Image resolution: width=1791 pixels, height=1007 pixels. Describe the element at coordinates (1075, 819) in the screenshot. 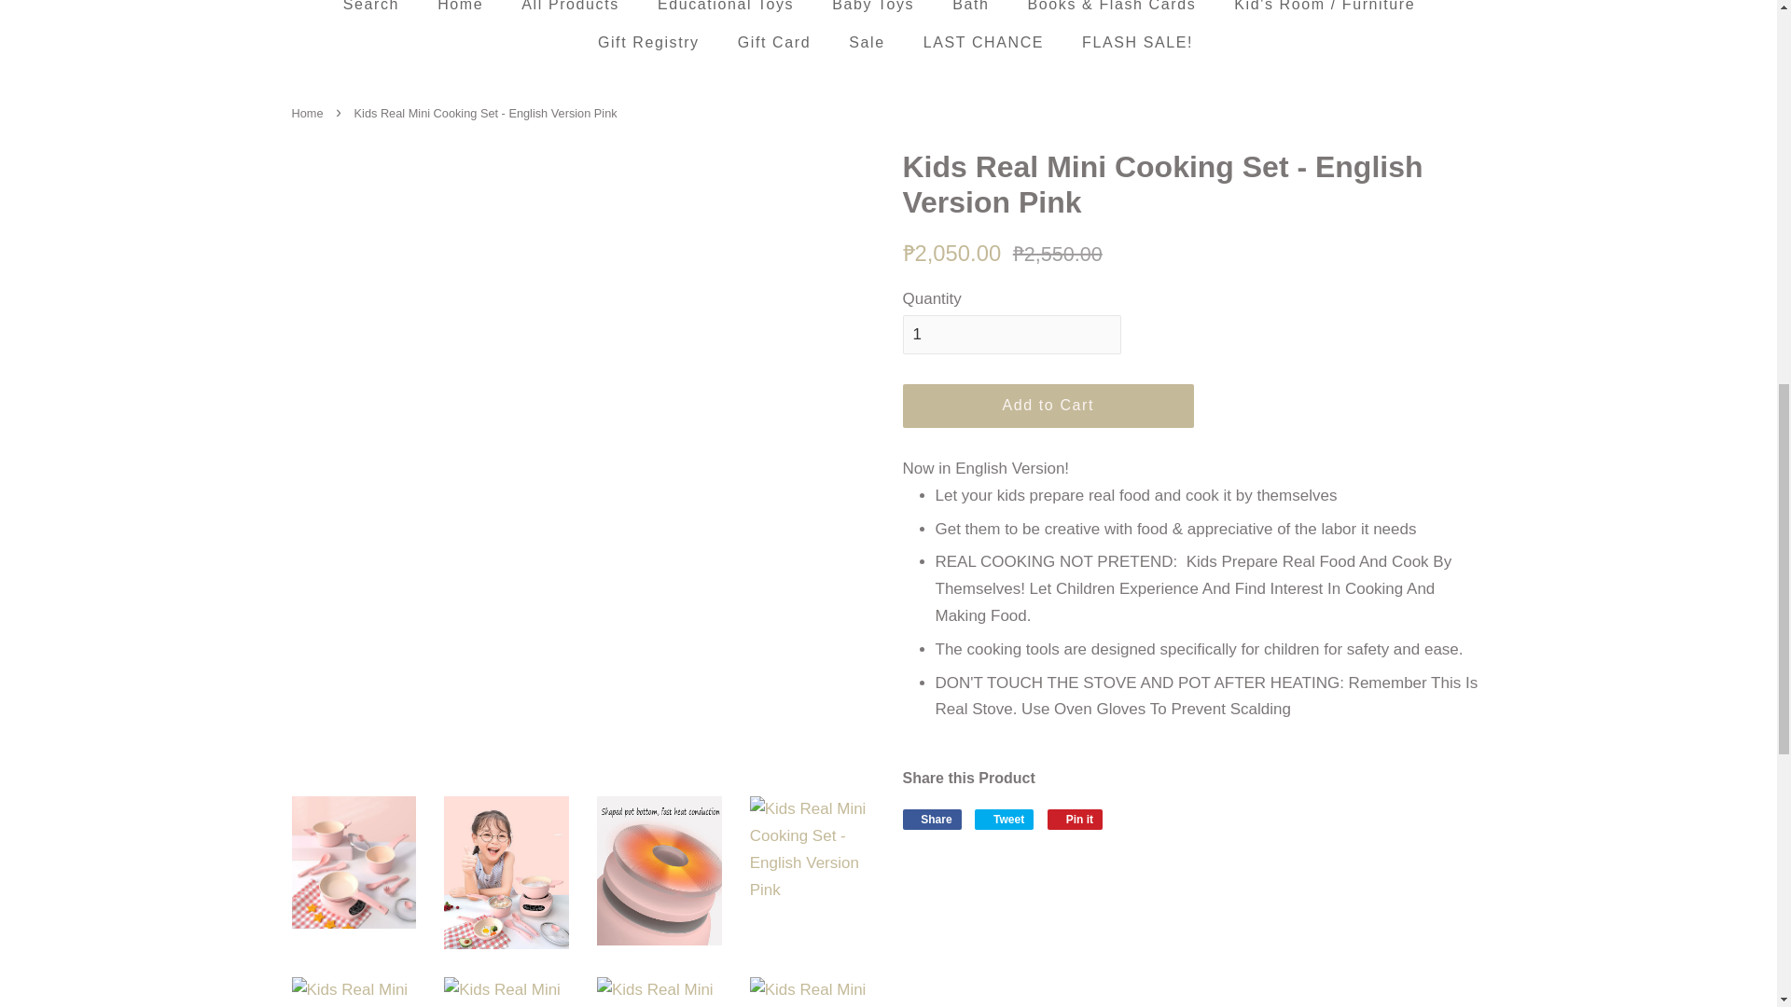

I see `Pin on Pinterest` at that location.